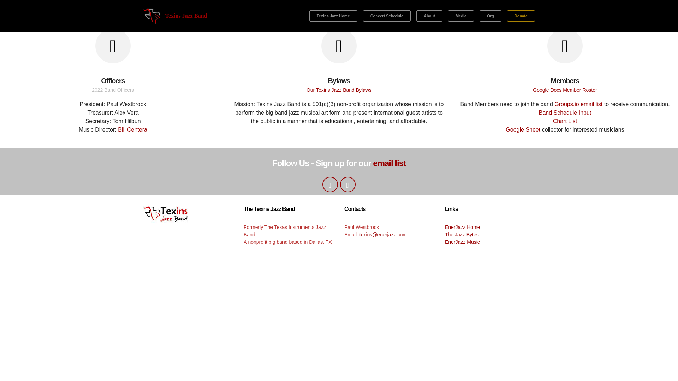 This screenshot has height=381, width=678. Describe the element at coordinates (186, 16) in the screenshot. I see `Texins Jazz Band` at that location.